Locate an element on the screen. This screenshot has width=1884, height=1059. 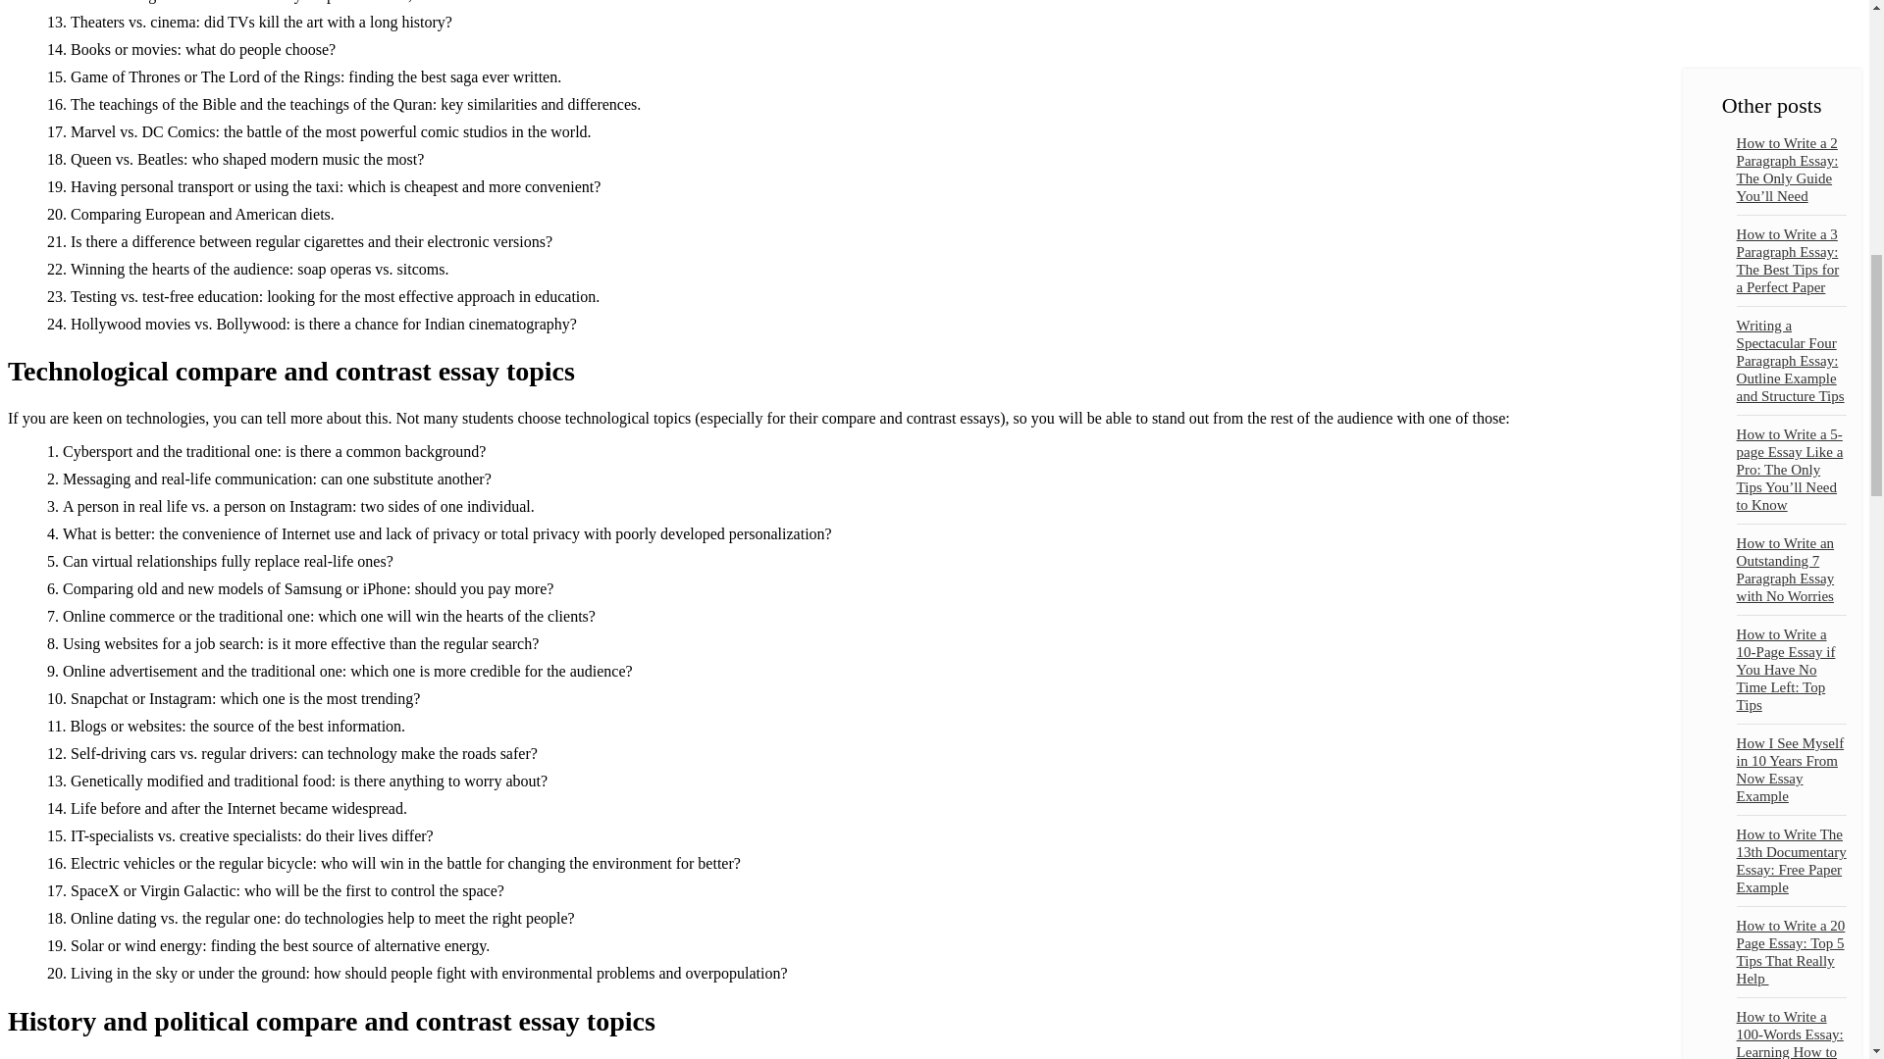
How I See Myself in 10 Years From Now Essay Example is located at coordinates (1790, 413).